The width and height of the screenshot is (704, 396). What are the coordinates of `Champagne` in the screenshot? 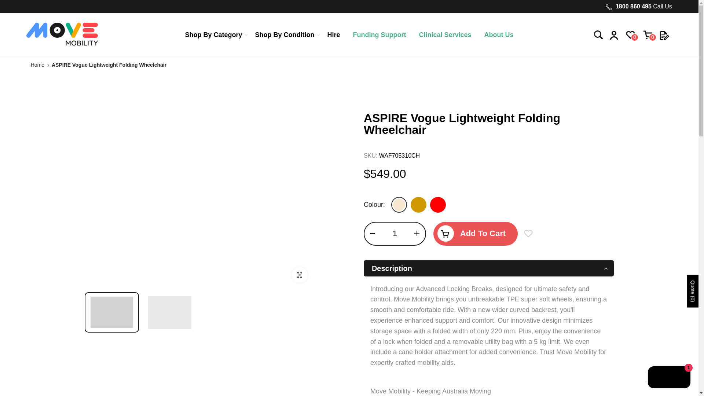 It's located at (399, 205).